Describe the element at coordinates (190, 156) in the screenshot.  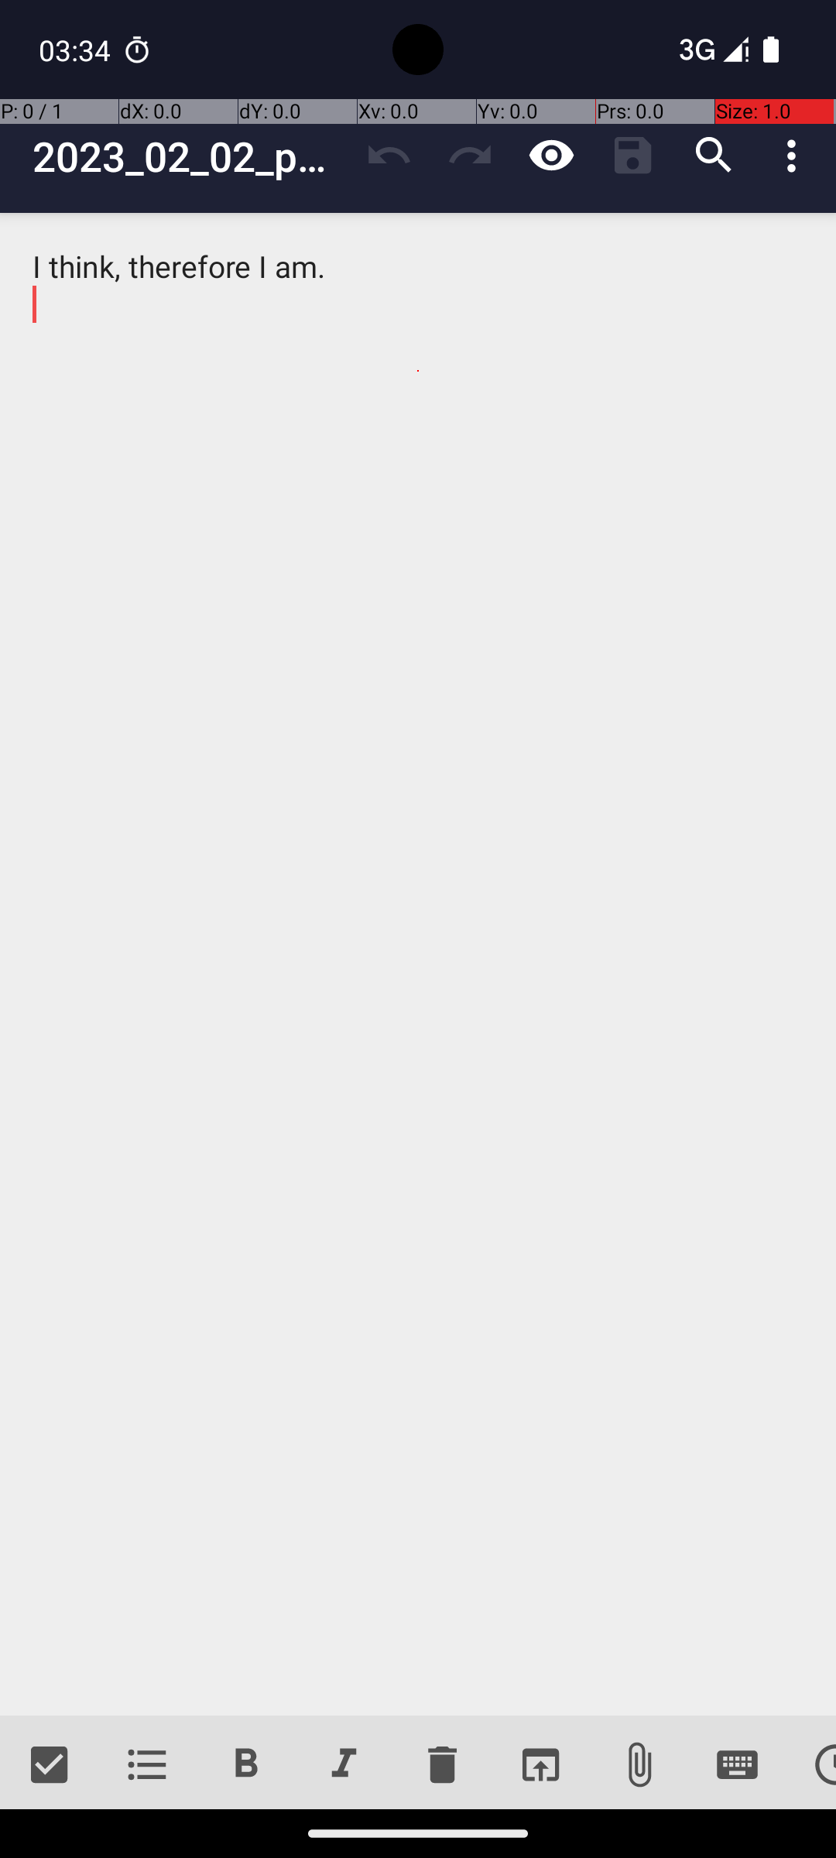
I see `2023_02_02_polite_cat` at that location.